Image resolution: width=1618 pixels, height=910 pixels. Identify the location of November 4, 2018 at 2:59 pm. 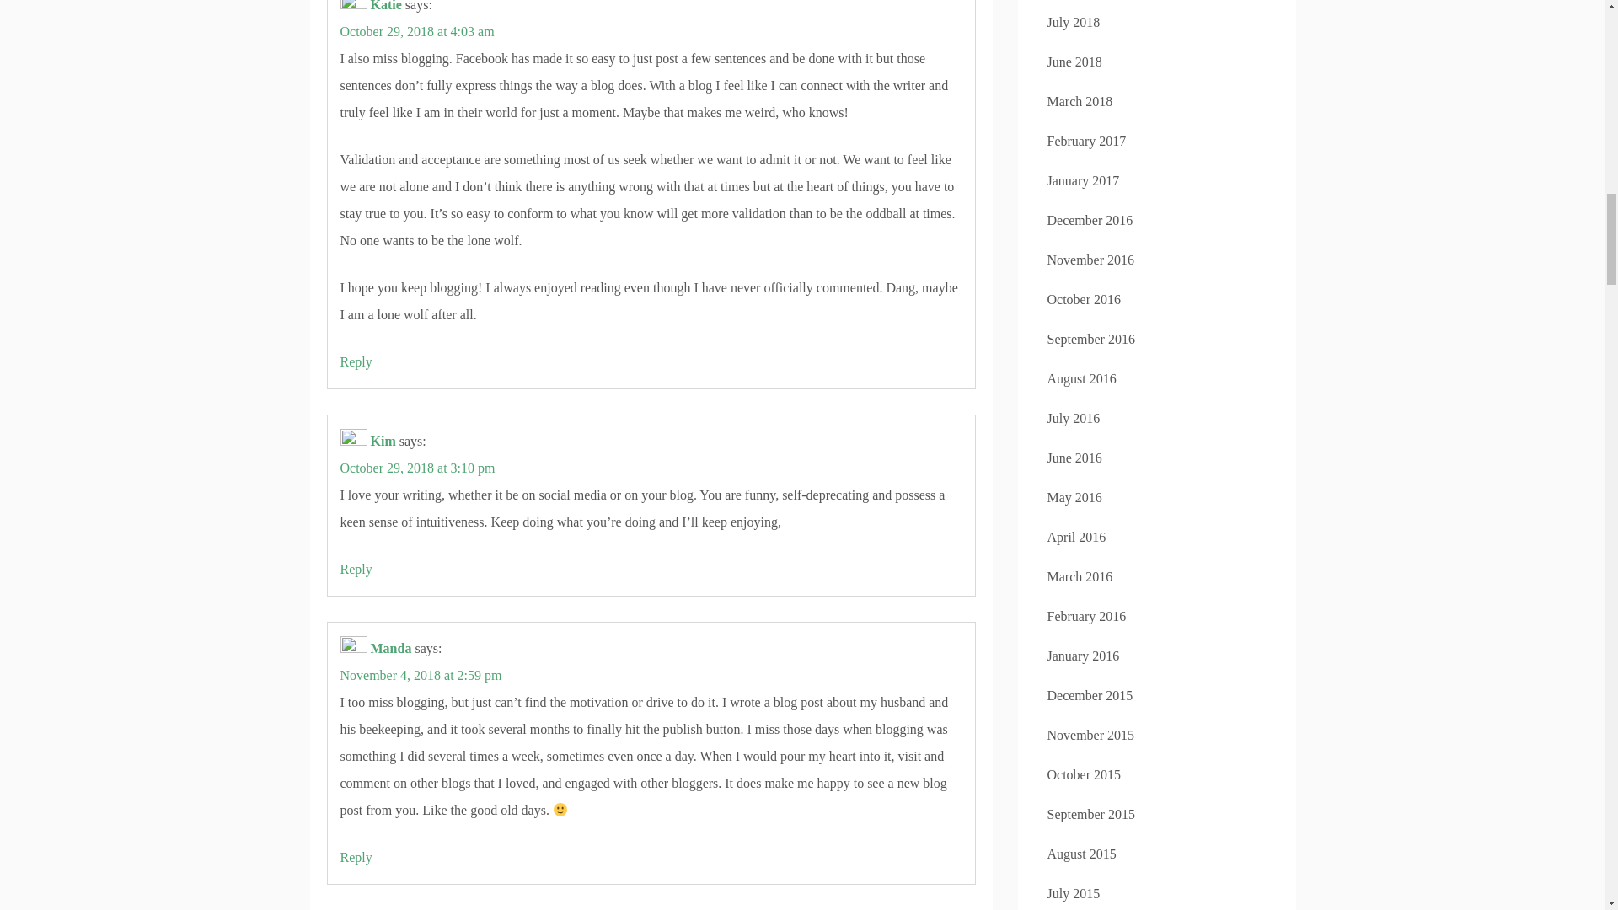
(421, 675).